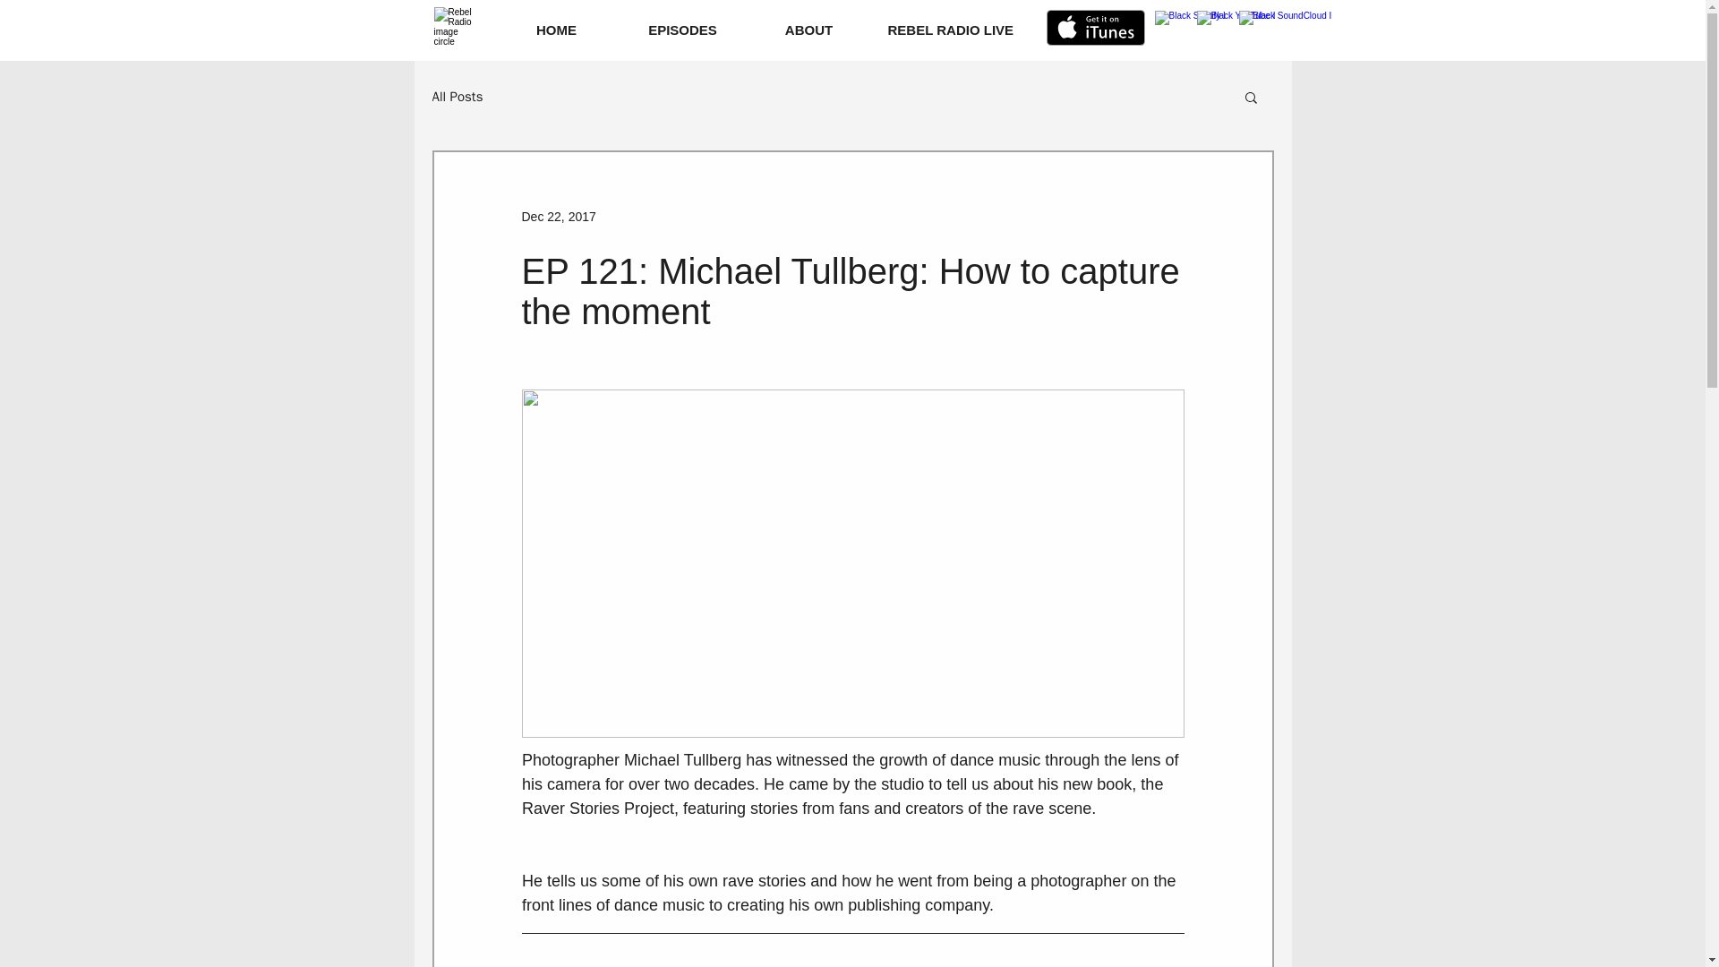 Image resolution: width=1719 pixels, height=967 pixels. Describe the element at coordinates (557, 217) in the screenshot. I see `Dec 22, 2017` at that location.